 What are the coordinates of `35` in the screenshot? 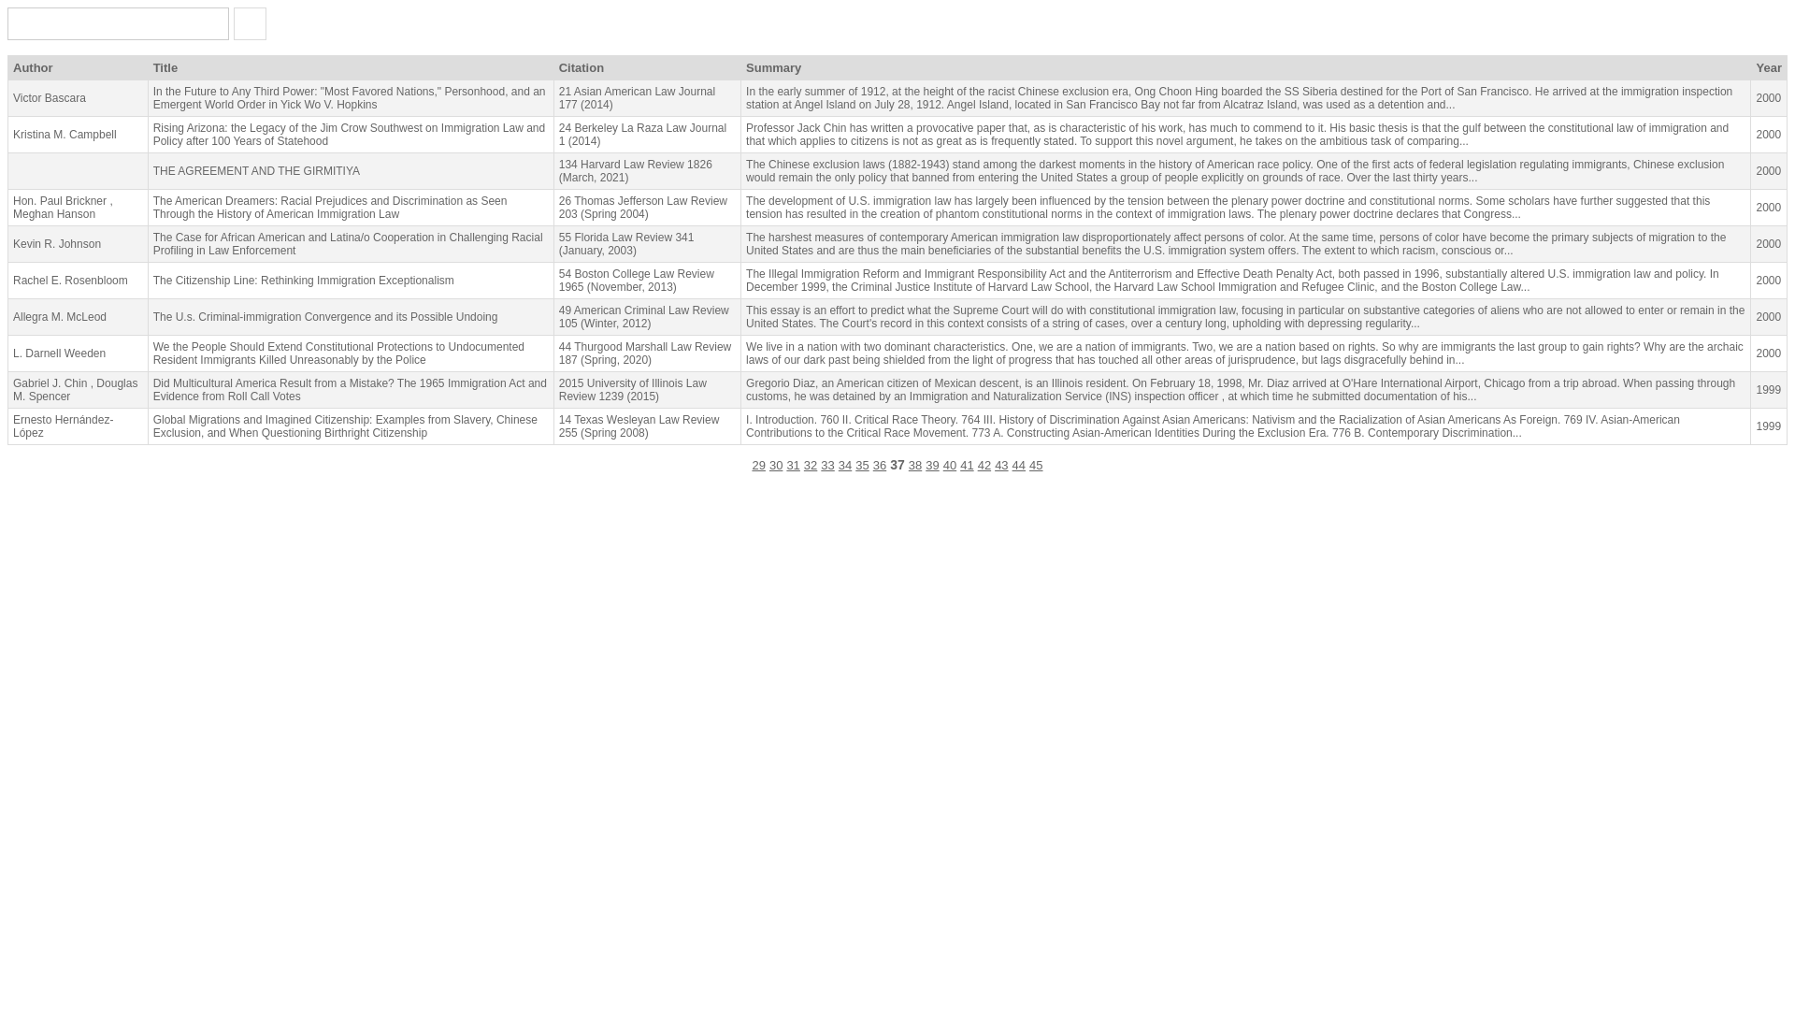 It's located at (862, 466).